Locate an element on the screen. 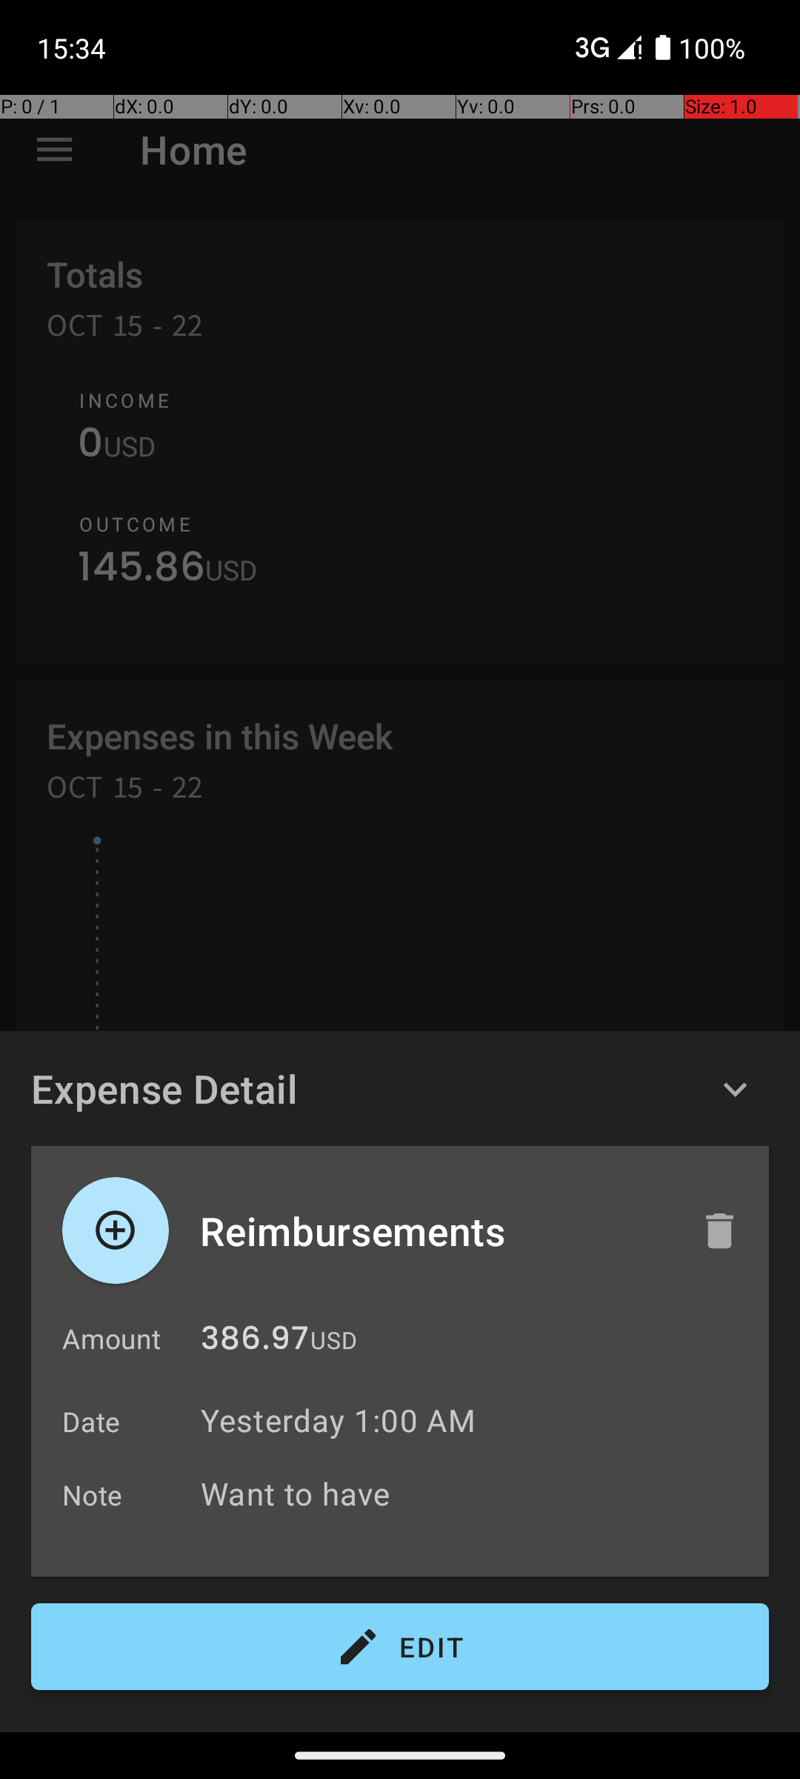 This screenshot has width=800, height=1779. Date is located at coordinates (92, 1422).